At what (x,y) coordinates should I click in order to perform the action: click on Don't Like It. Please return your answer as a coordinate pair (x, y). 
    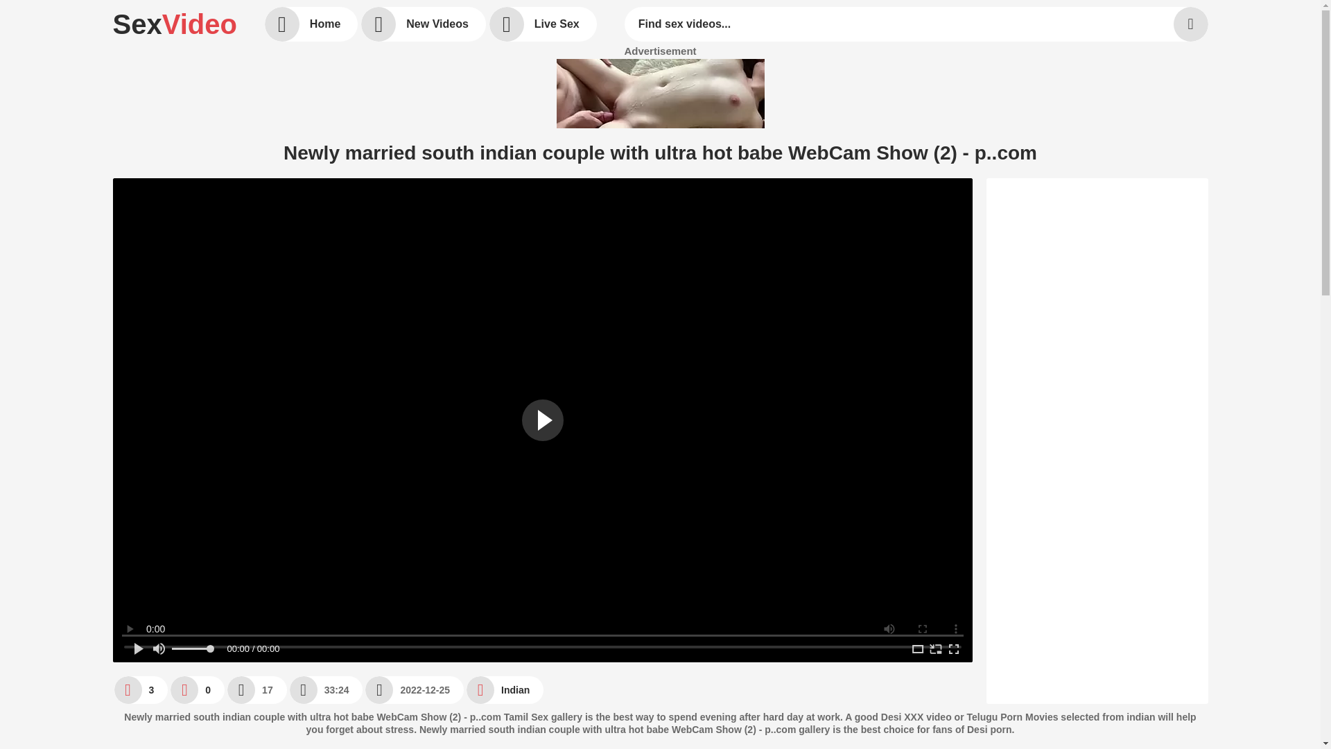
    Looking at the image, I should click on (197, 689).